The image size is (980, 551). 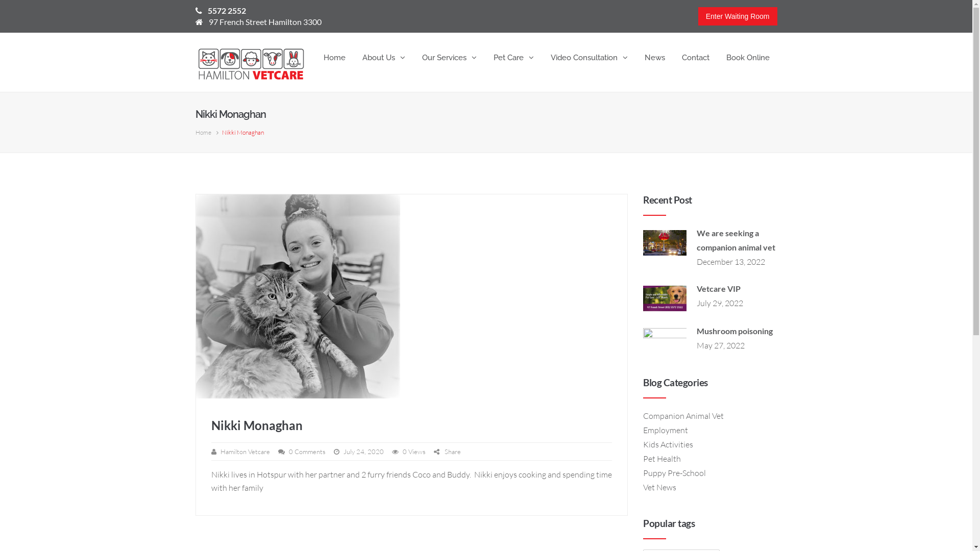 What do you see at coordinates (363, 452) in the screenshot?
I see `July 24, 2020` at bounding box center [363, 452].